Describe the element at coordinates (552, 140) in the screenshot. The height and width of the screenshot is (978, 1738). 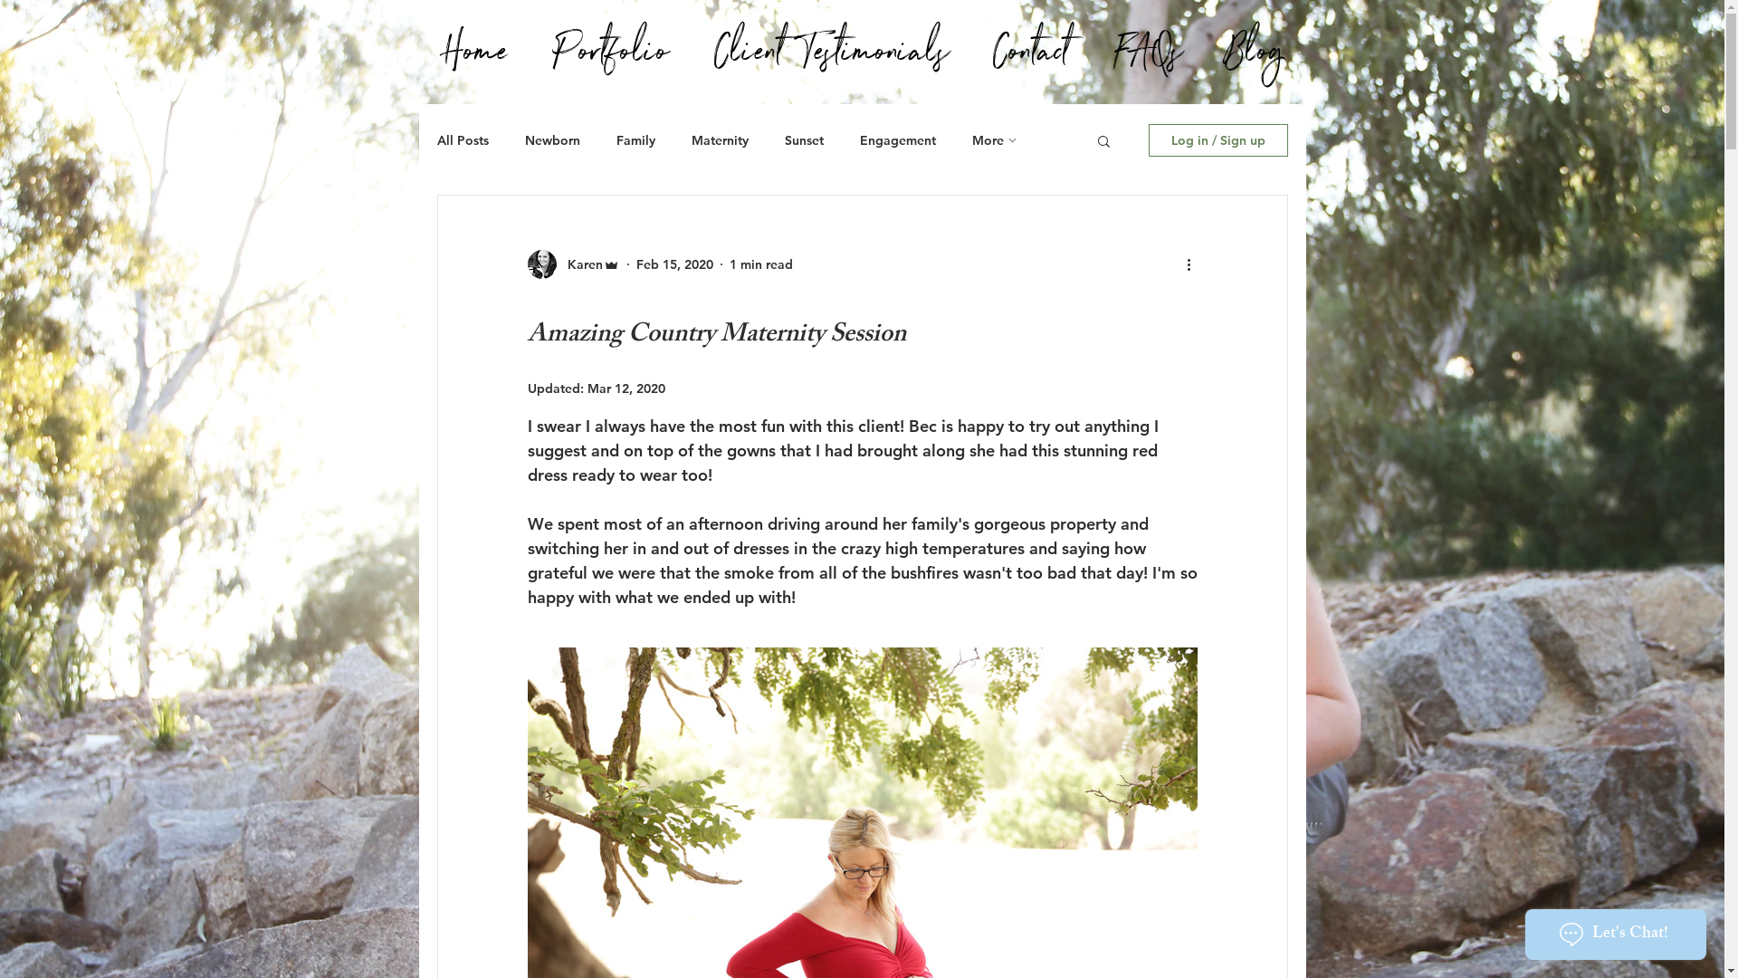
I see `Newborn` at that location.